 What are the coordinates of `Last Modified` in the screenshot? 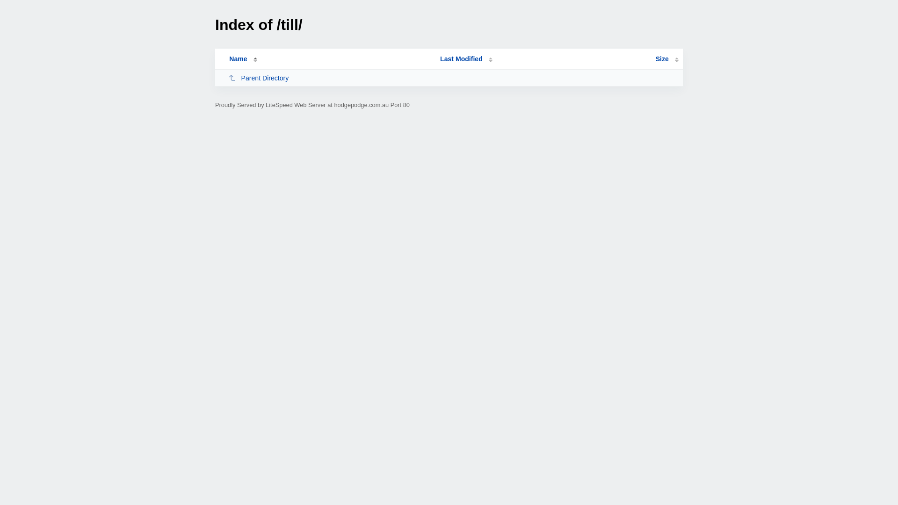 It's located at (466, 59).